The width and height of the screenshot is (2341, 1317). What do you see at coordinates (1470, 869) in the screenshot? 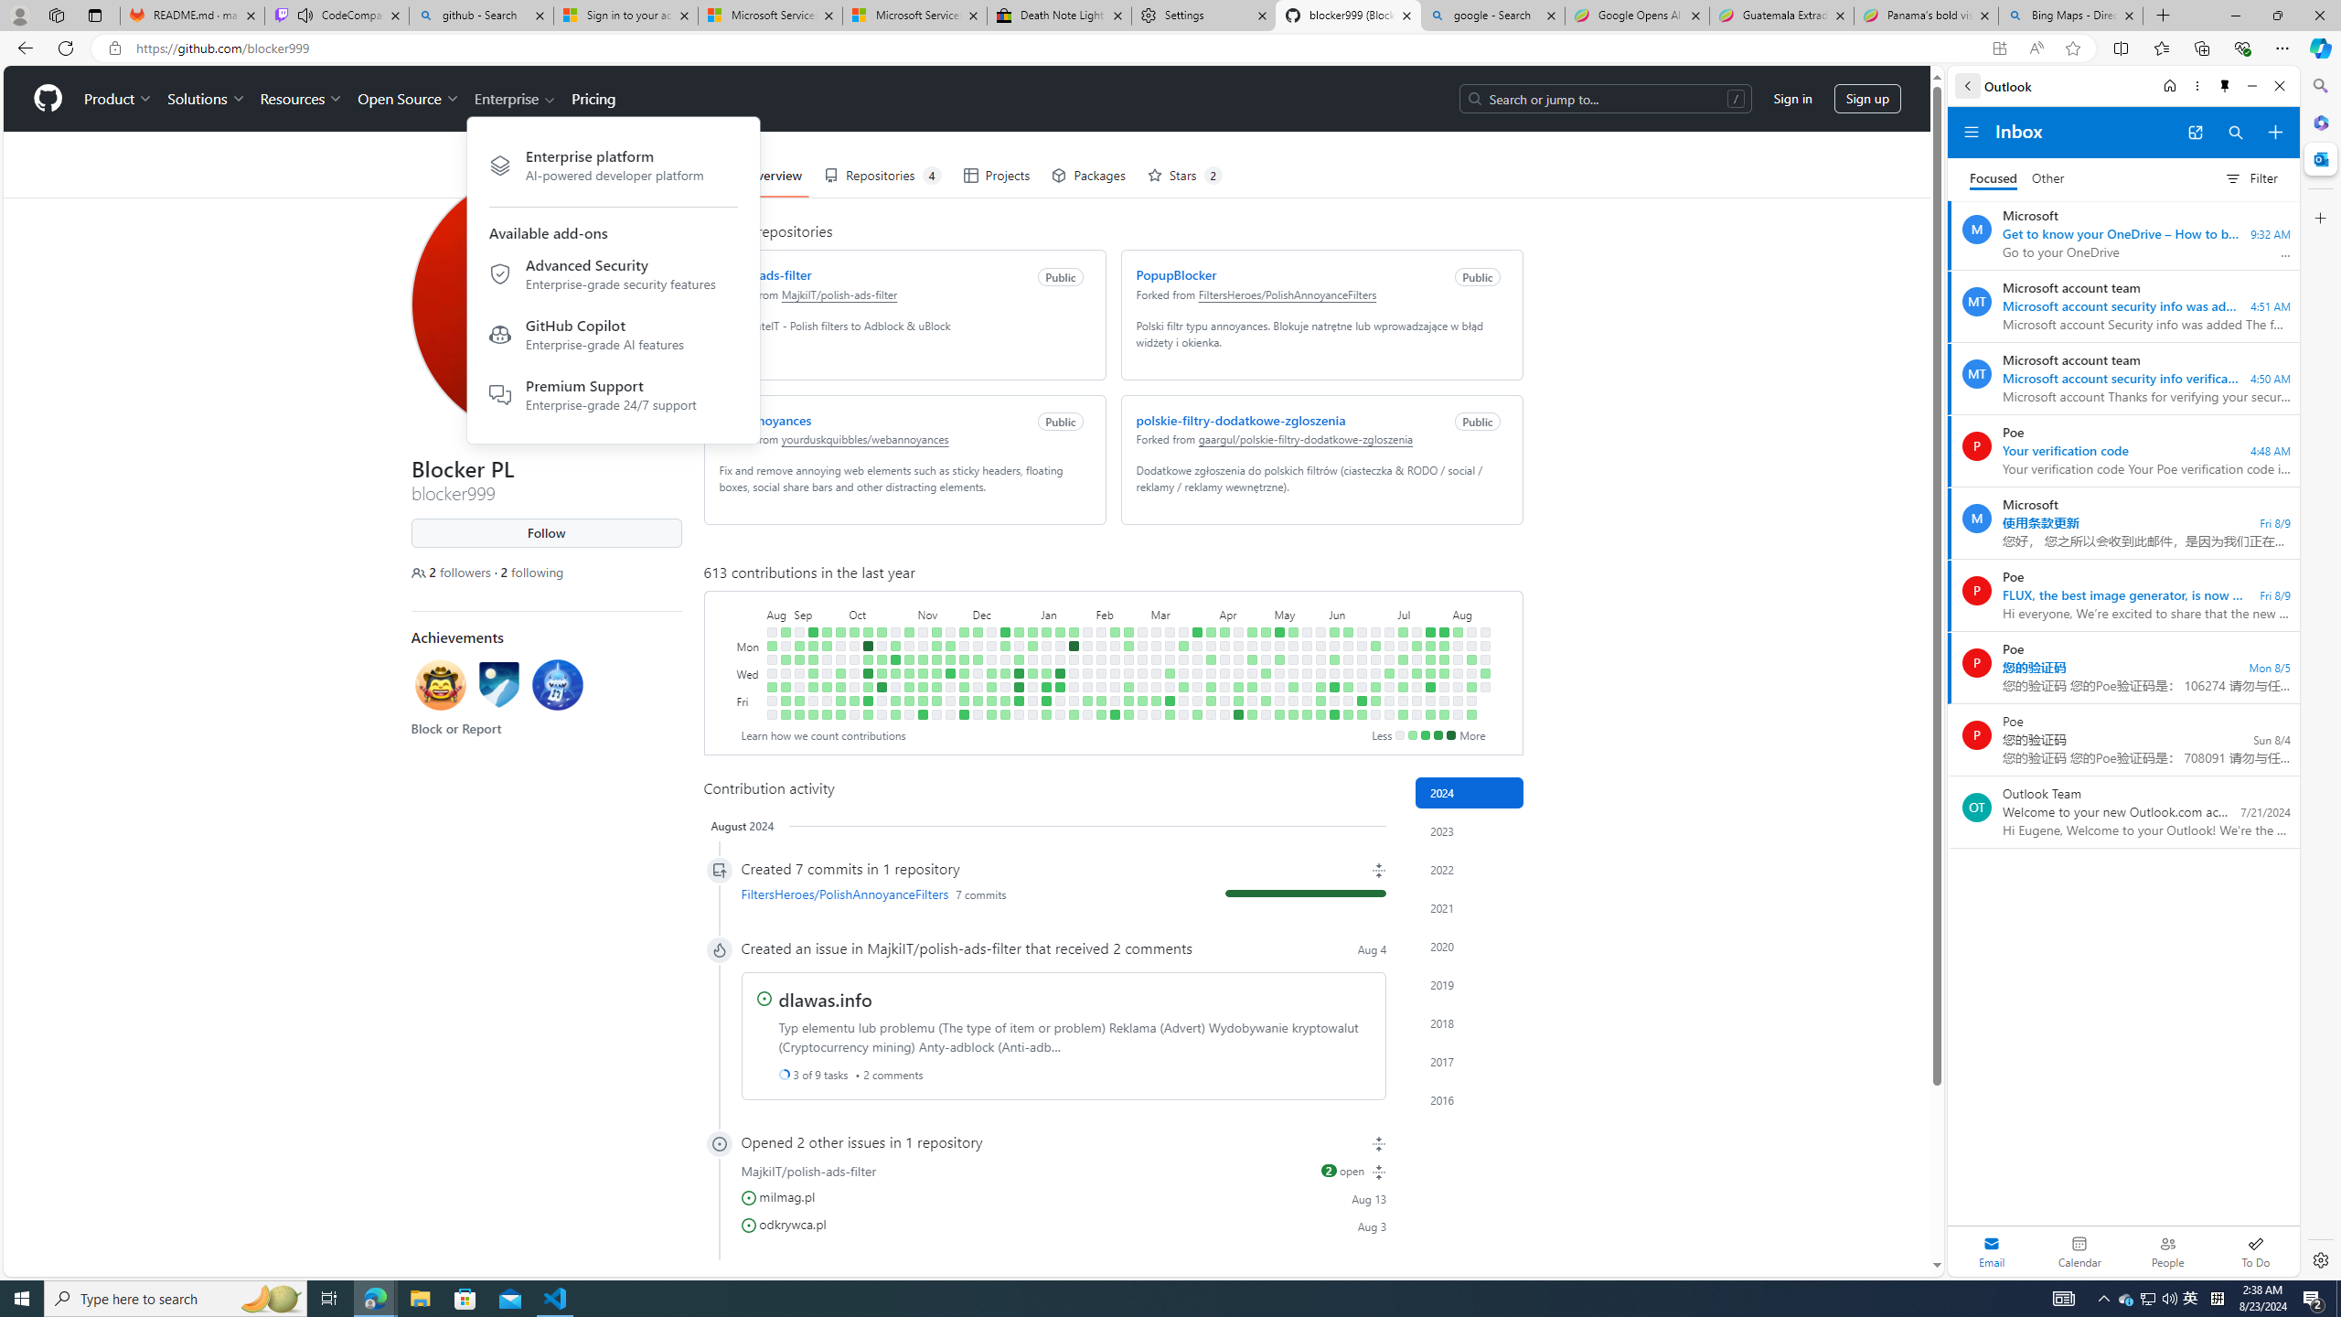
I see `Contribution activity in 2022` at bounding box center [1470, 869].